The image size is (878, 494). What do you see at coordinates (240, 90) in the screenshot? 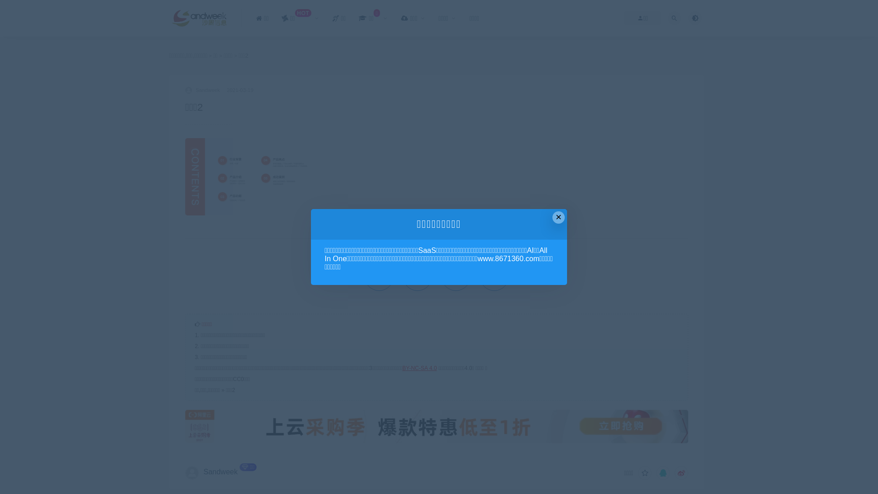
I see `2021-03-19` at bounding box center [240, 90].